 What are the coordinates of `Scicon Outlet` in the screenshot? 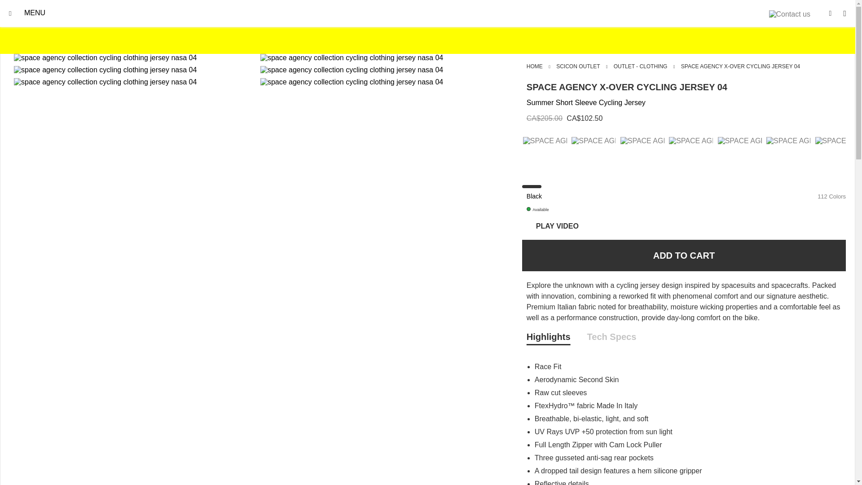 It's located at (578, 66).